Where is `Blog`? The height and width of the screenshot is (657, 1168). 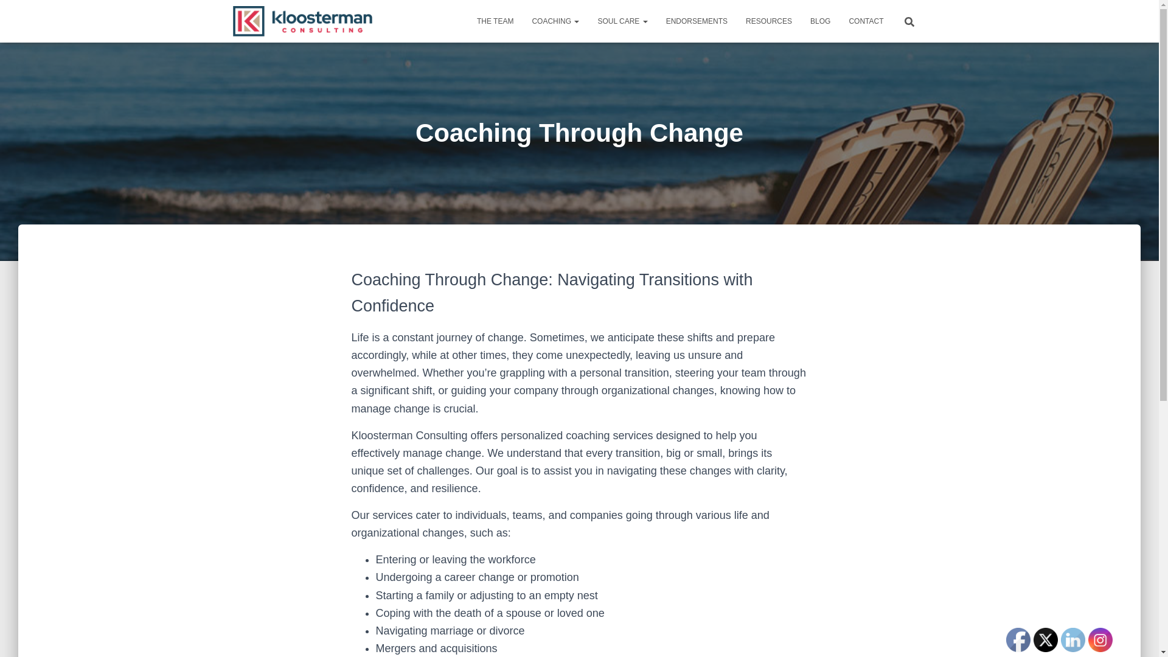 Blog is located at coordinates (820, 21).